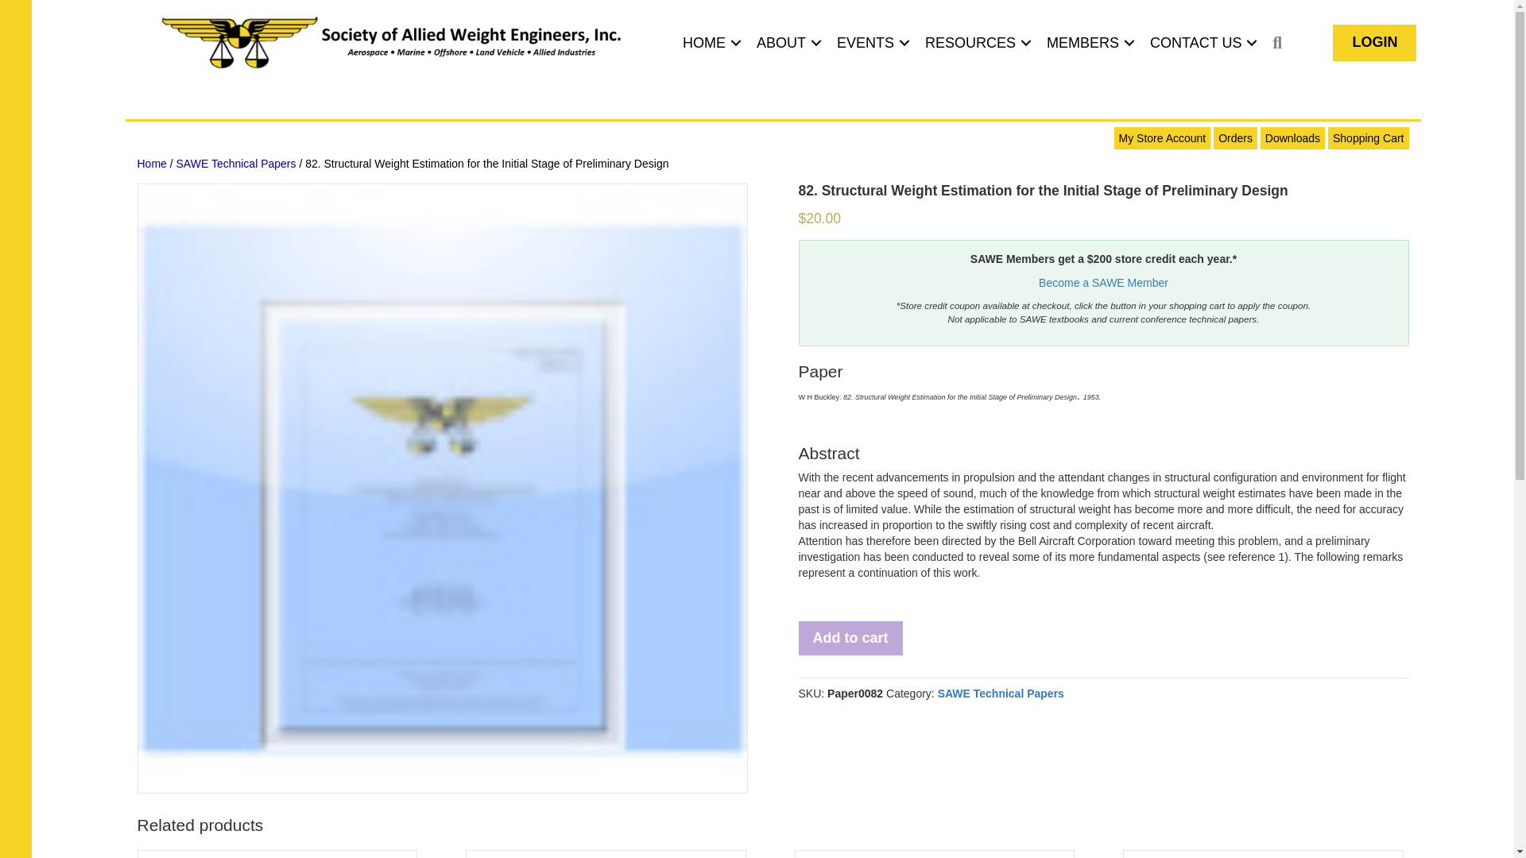  What do you see at coordinates (976, 43) in the screenshot?
I see `RESOURCES` at bounding box center [976, 43].